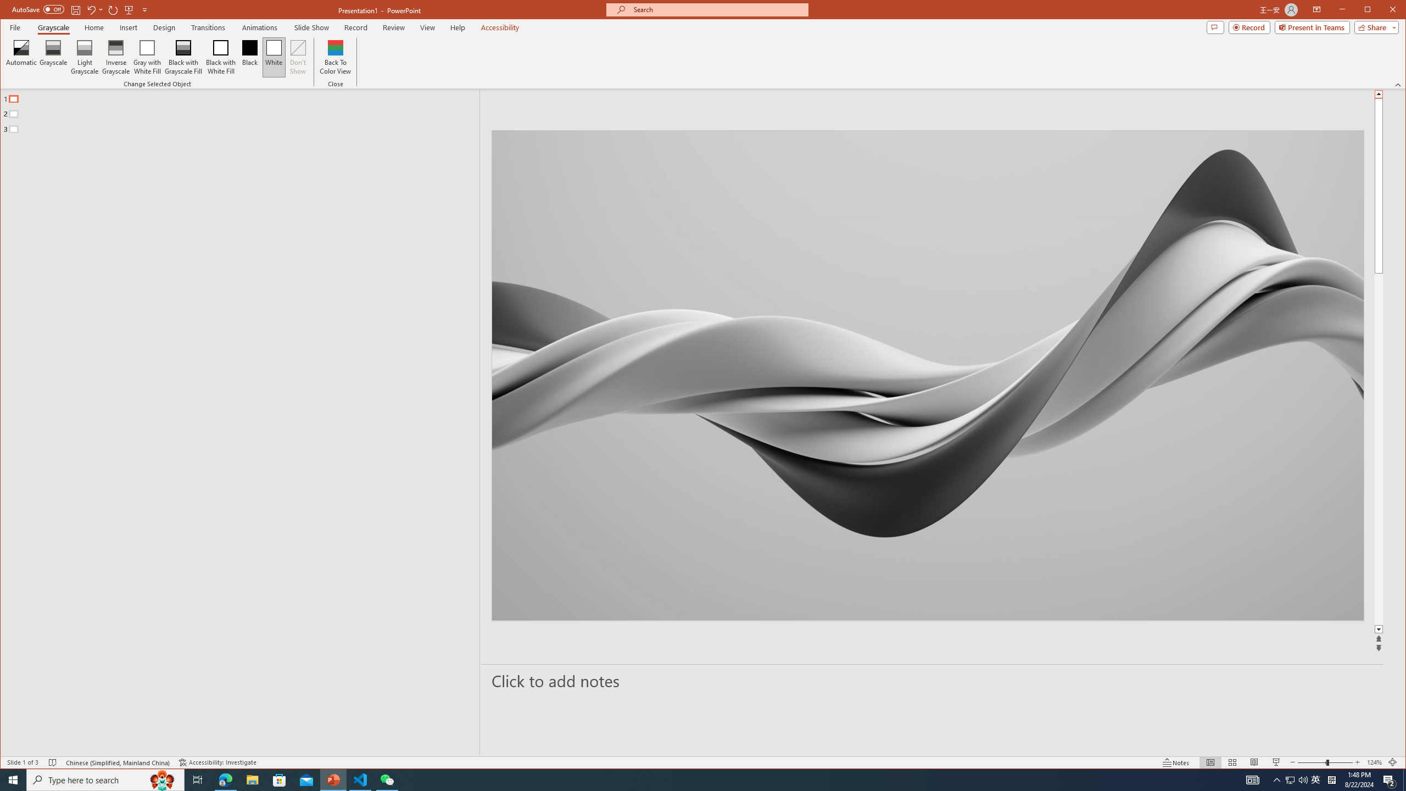  What do you see at coordinates (1317, 10) in the screenshot?
I see `Comments` at bounding box center [1317, 10].